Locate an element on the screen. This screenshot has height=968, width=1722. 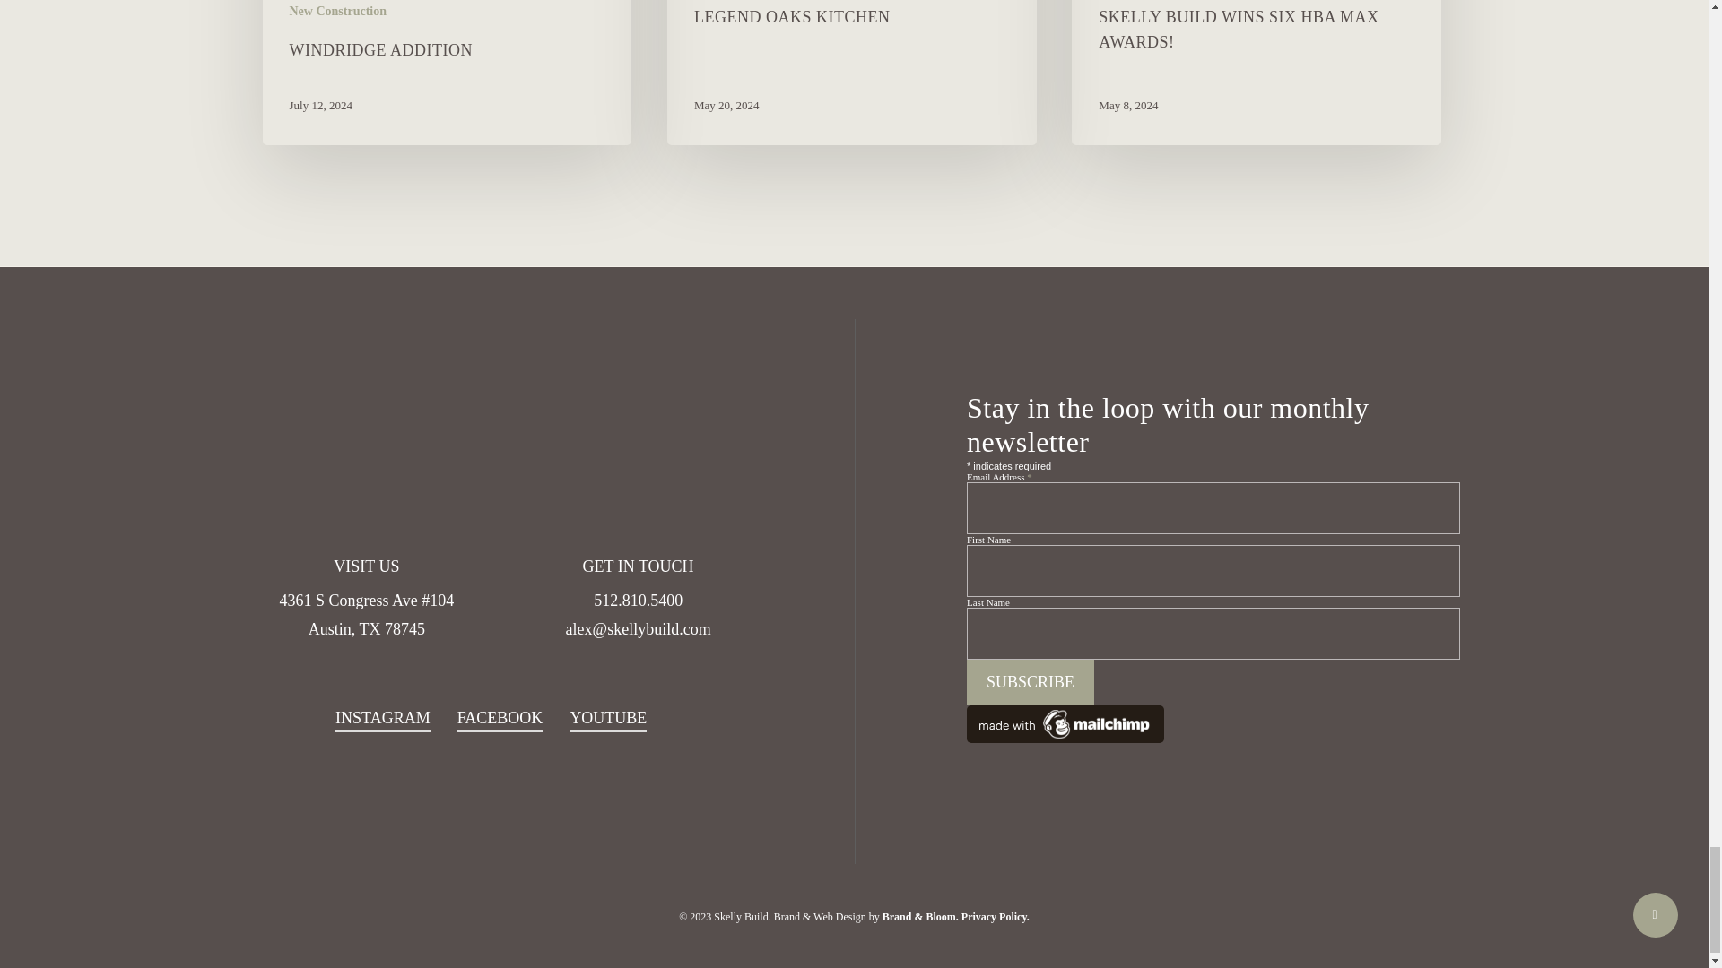
New Construction is located at coordinates (337, 11).